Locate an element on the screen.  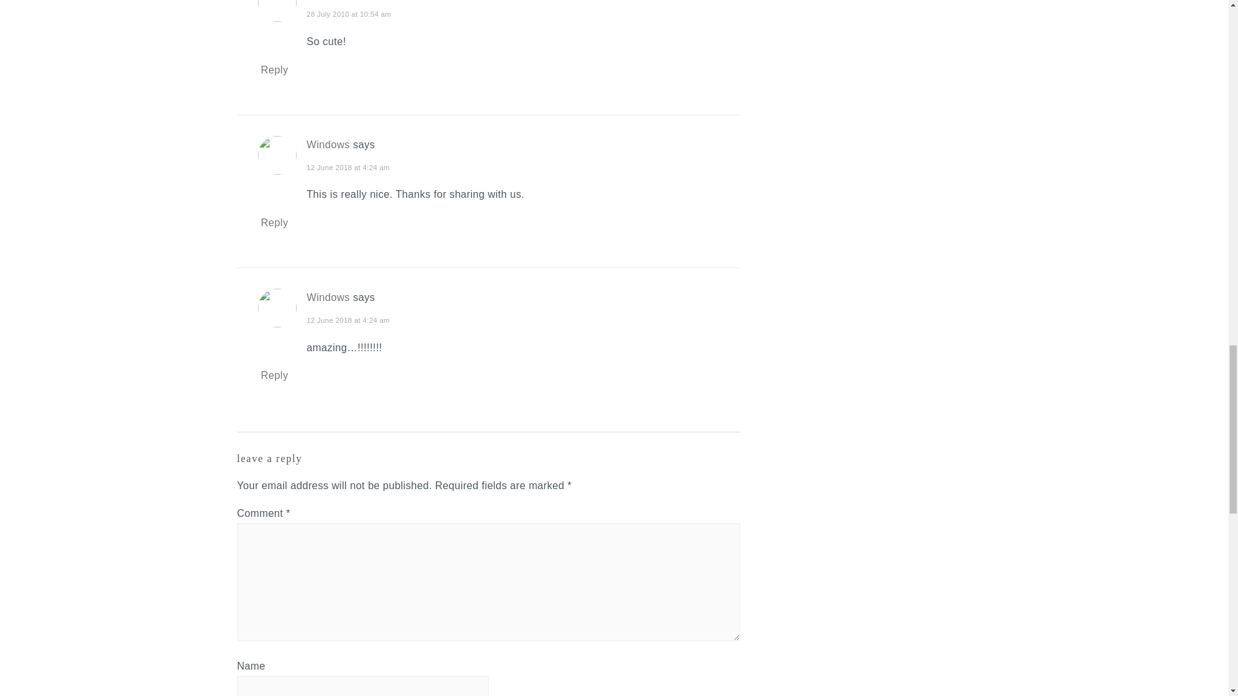
28 July 2010 at 10:54 am is located at coordinates (349, 14).